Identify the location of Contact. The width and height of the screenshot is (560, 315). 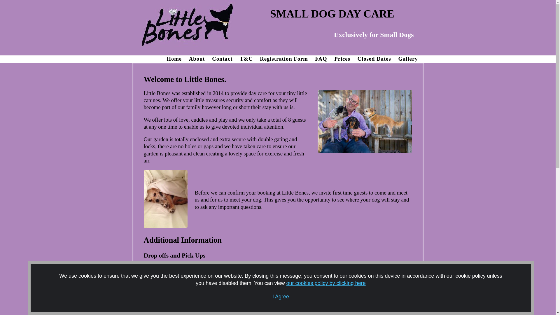
(225, 59).